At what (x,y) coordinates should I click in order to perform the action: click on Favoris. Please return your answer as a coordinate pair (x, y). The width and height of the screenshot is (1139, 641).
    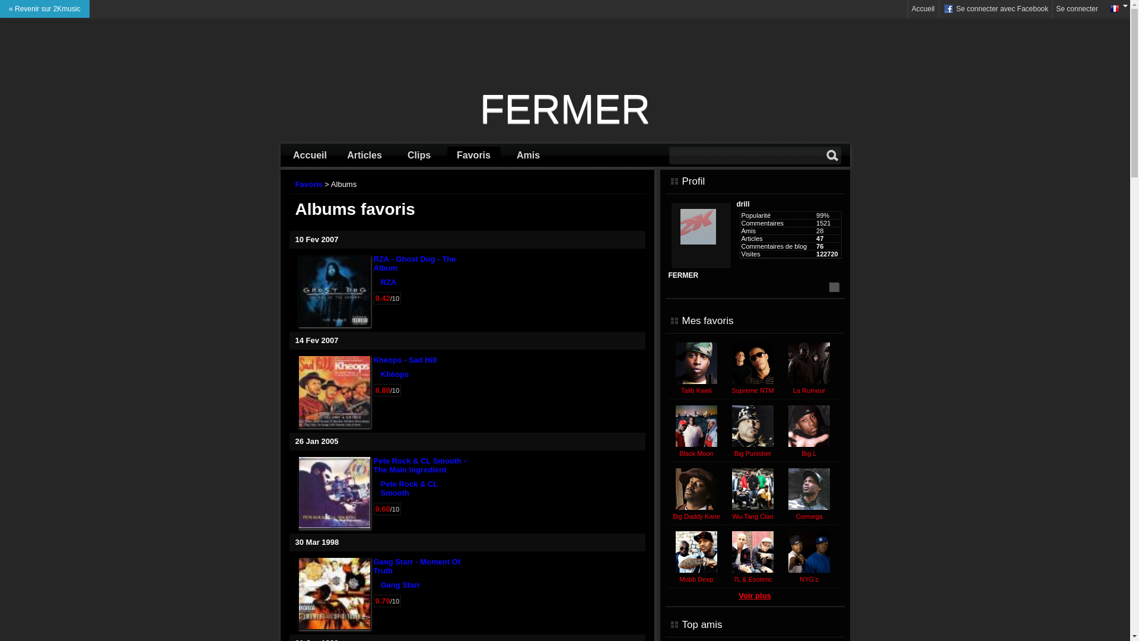
    Looking at the image, I should click on (309, 184).